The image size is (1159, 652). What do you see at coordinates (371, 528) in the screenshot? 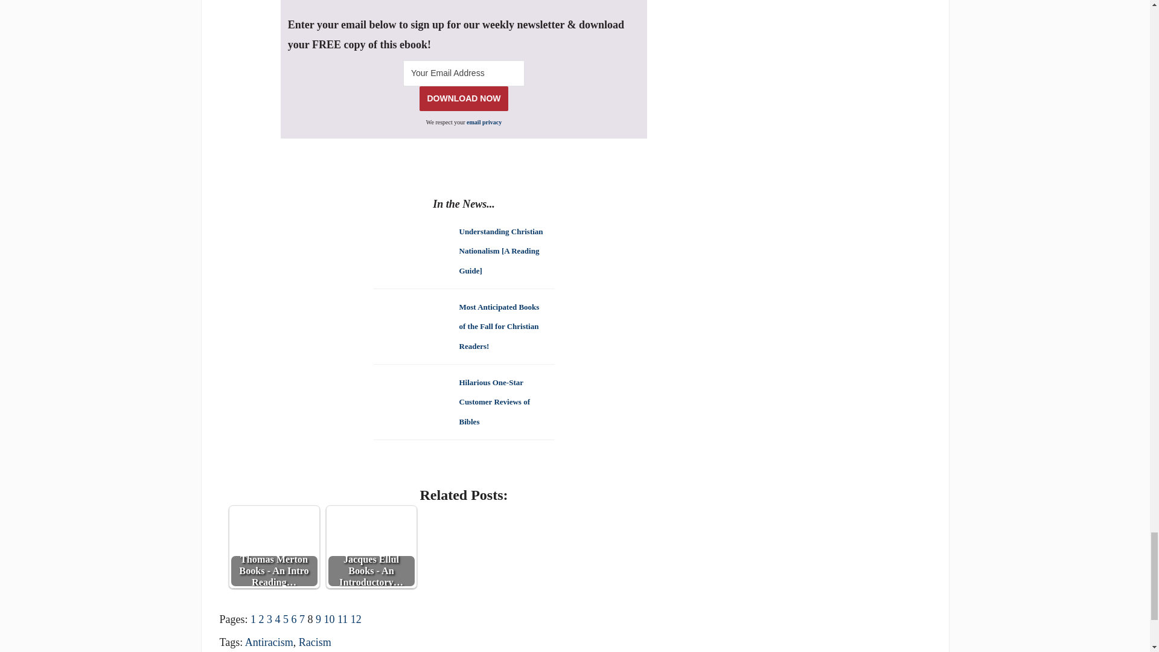
I see `Jacques Ellul Books - An Introductory Reading Guide` at bounding box center [371, 528].